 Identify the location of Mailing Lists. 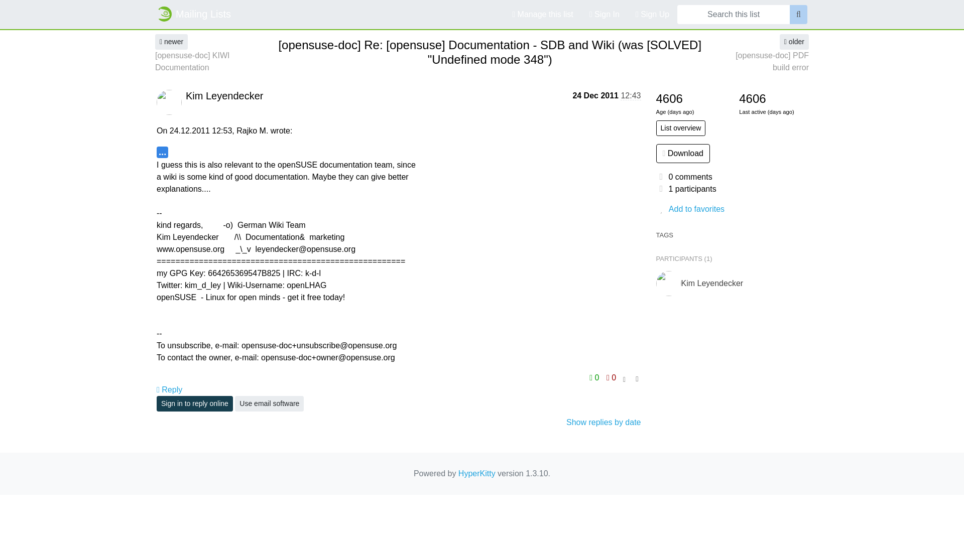
(194, 14).